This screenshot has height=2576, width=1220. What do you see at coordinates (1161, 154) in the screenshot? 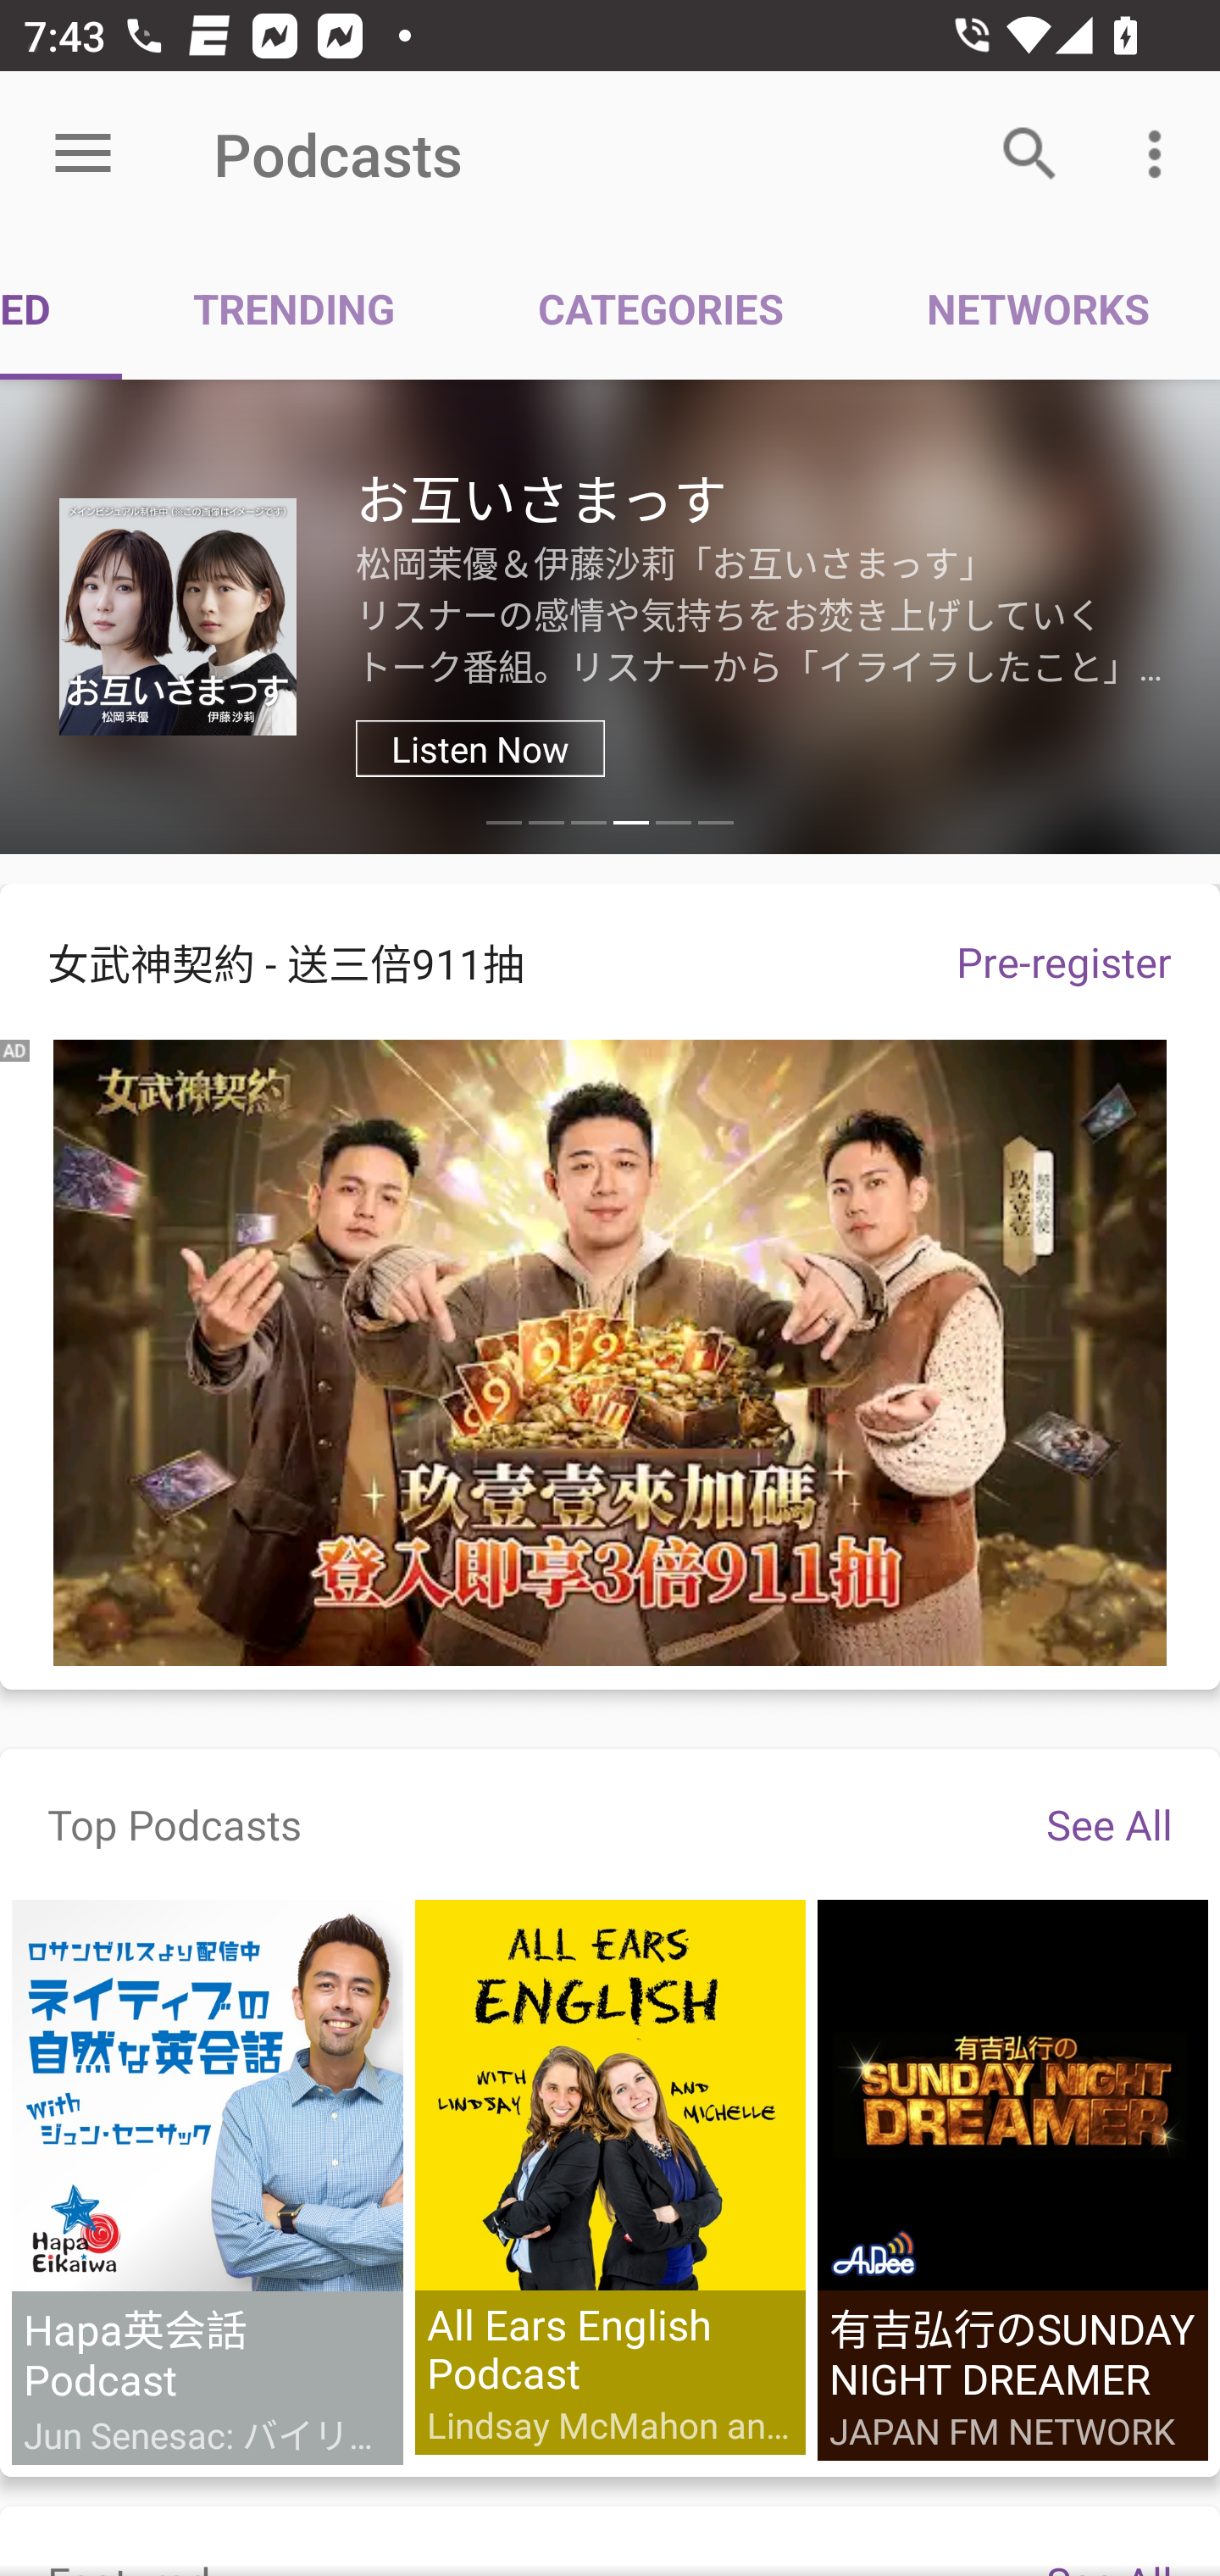
I see `More options` at bounding box center [1161, 154].